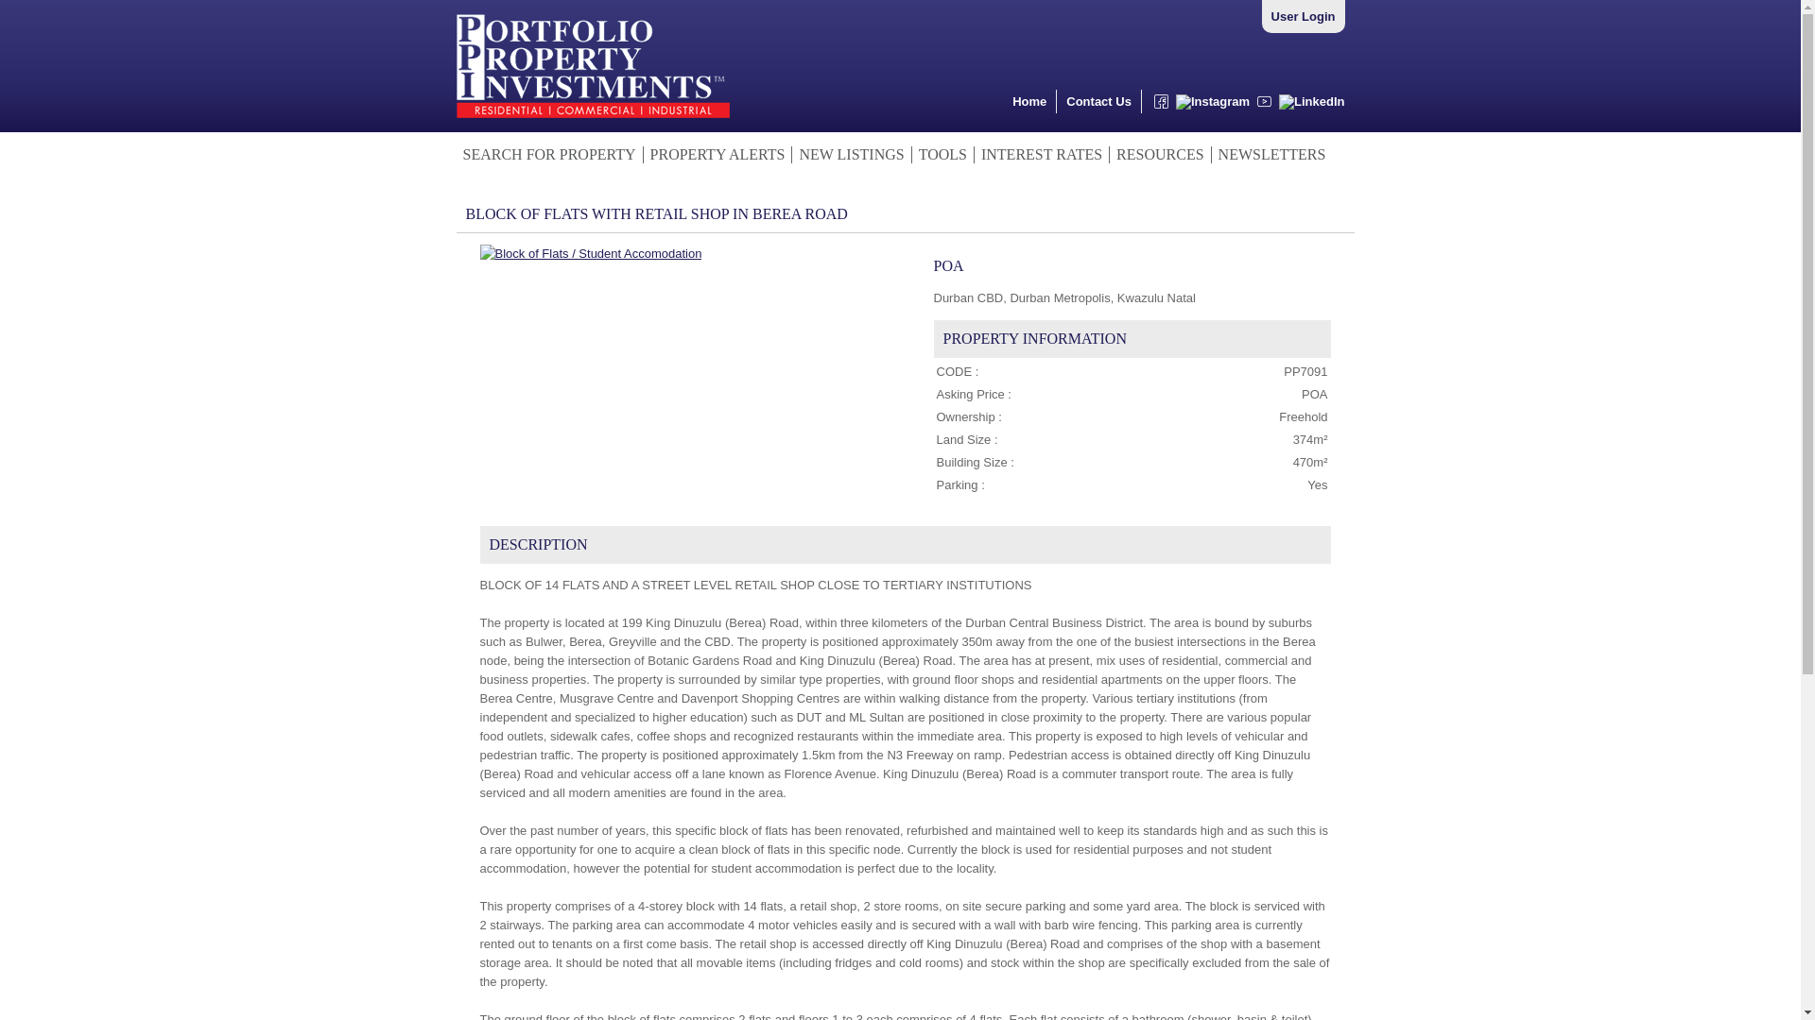 The height and width of the screenshot is (1020, 1815). Describe the element at coordinates (1269, 155) in the screenshot. I see `NEWSLETTERS` at that location.